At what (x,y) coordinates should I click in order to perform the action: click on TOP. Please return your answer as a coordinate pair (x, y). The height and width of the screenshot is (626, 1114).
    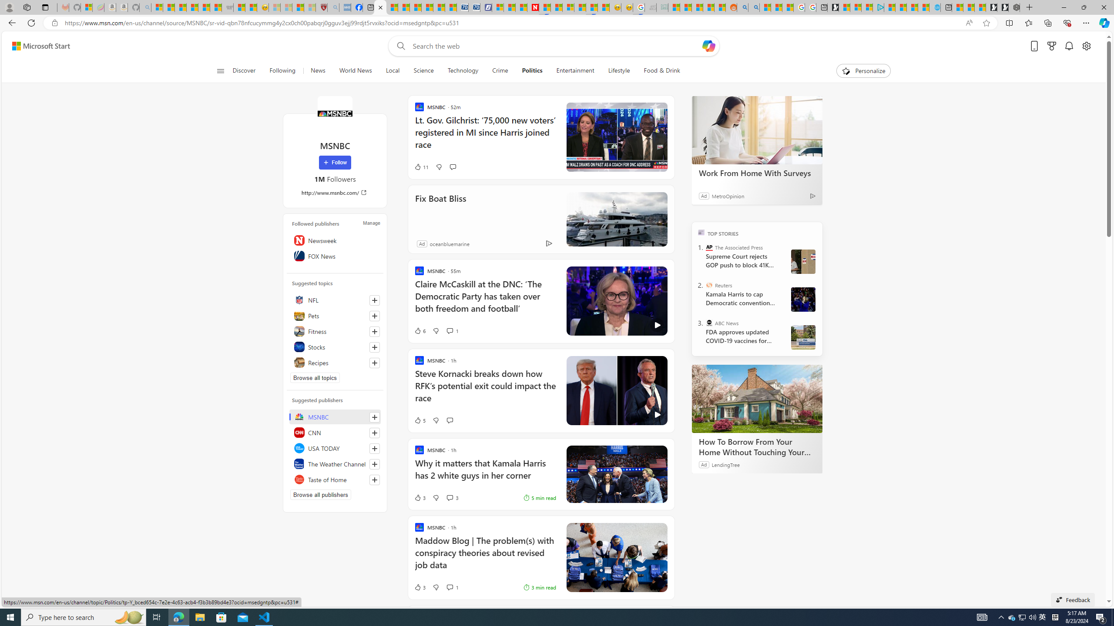
    Looking at the image, I should click on (701, 232).